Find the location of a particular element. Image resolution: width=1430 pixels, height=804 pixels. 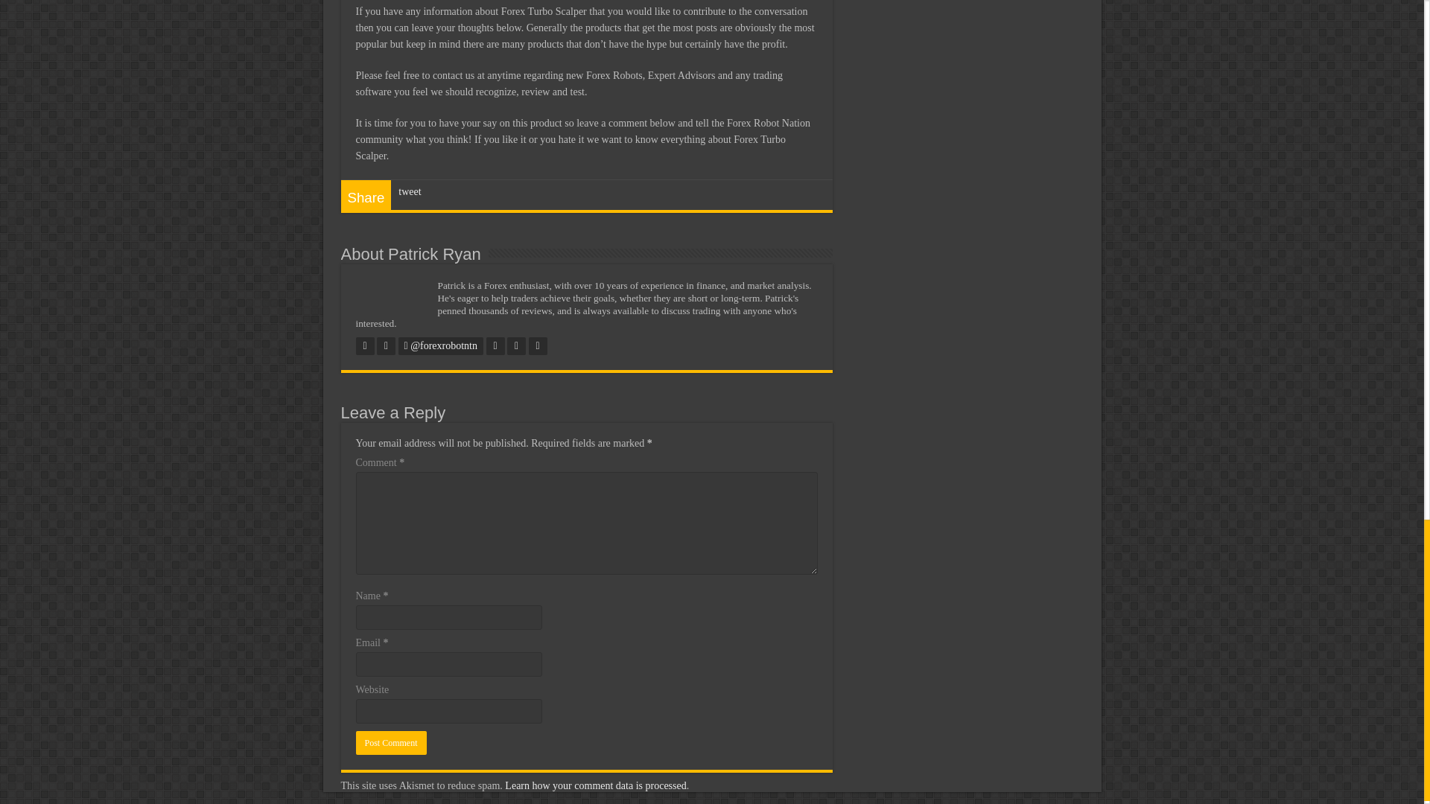

Post Comment is located at coordinates (391, 743).